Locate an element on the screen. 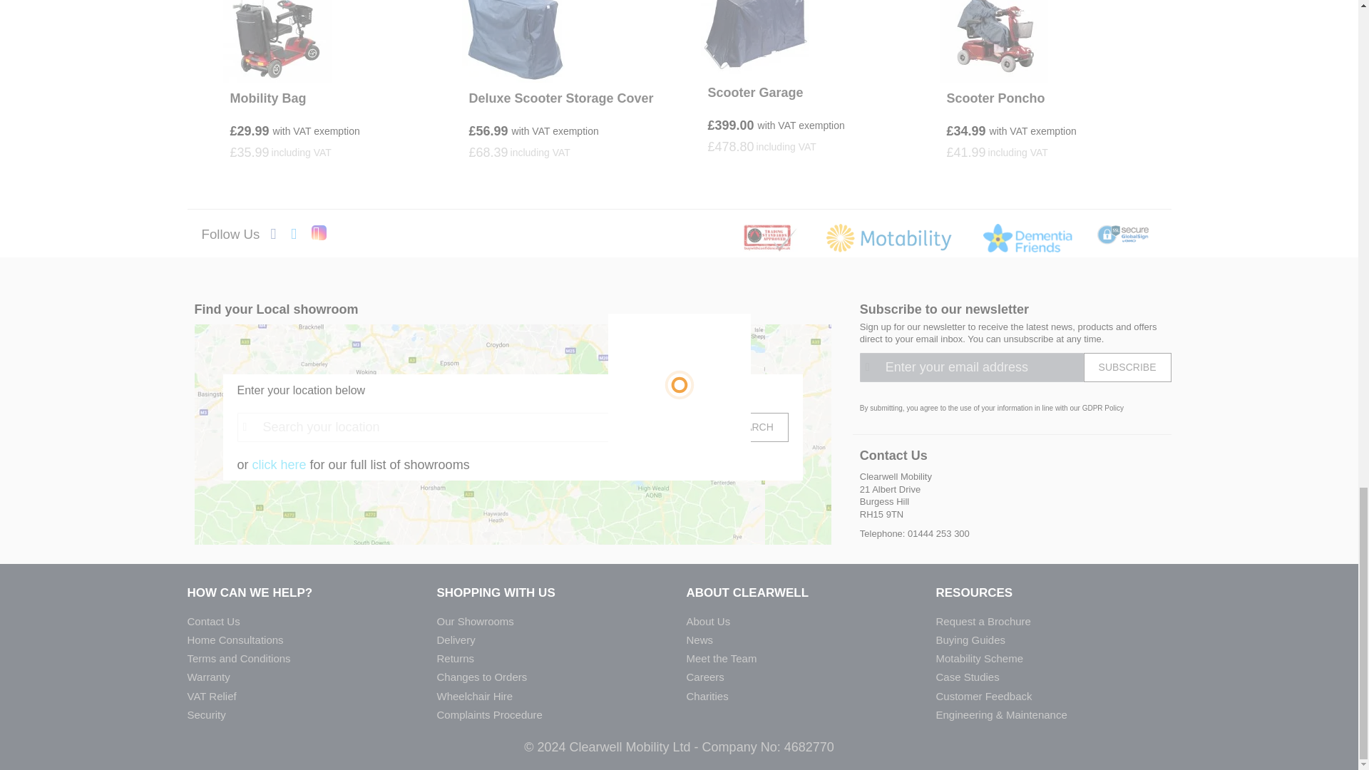 This screenshot has width=1369, height=770. Deluxe Scooter Storage Cover is located at coordinates (562, 98).